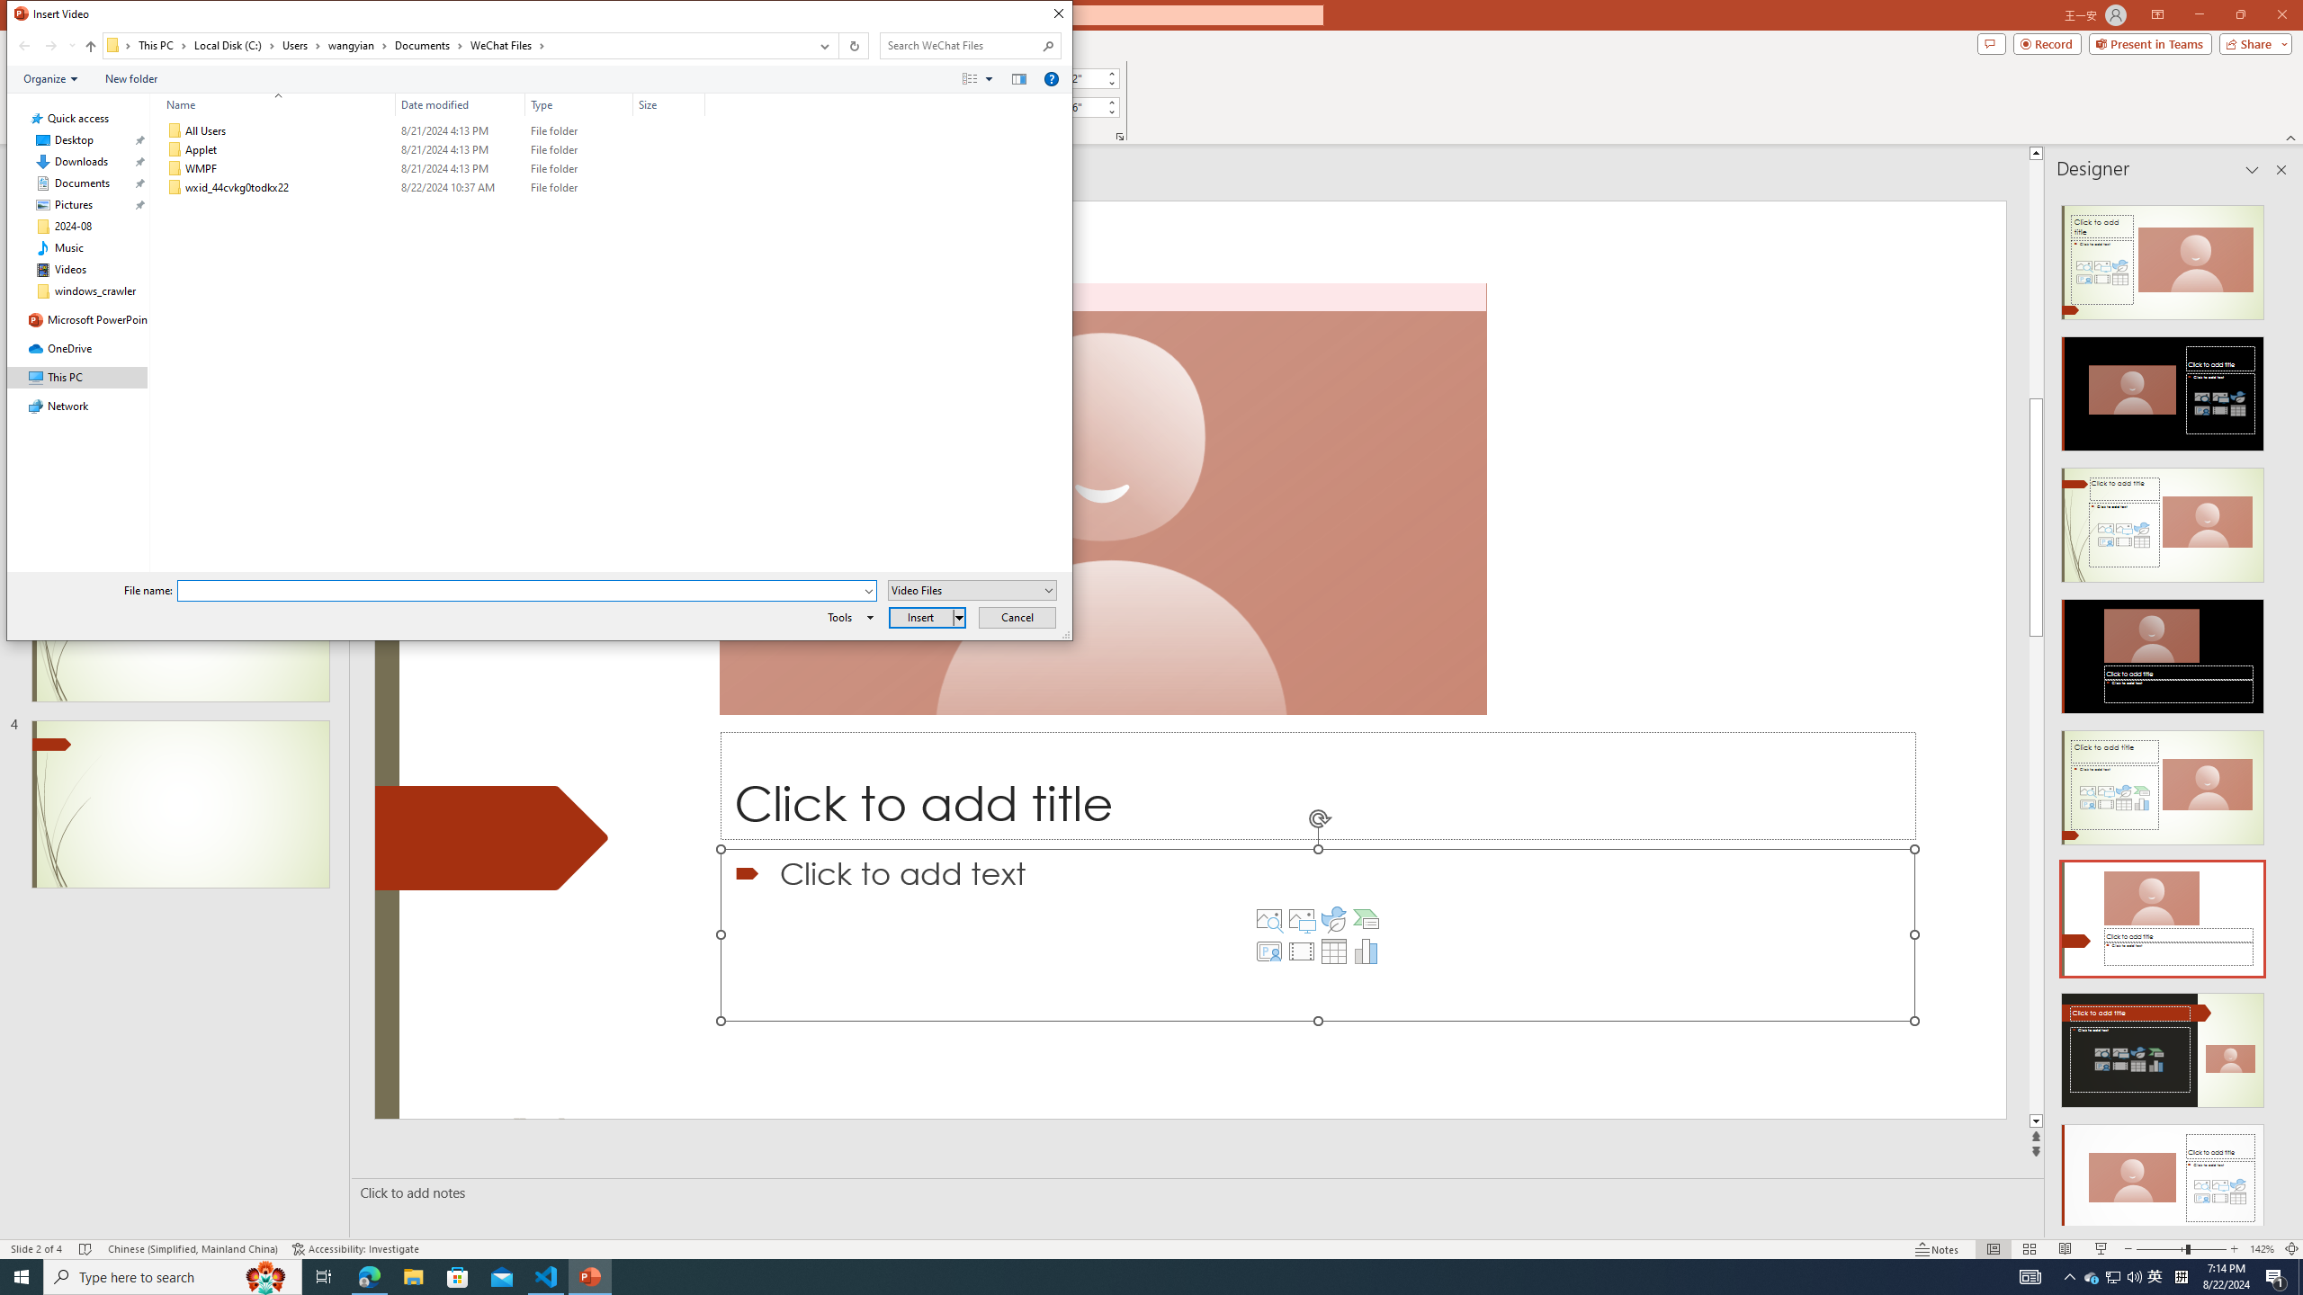 This screenshot has width=2303, height=1295. What do you see at coordinates (120, 45) in the screenshot?
I see `All locations` at bounding box center [120, 45].